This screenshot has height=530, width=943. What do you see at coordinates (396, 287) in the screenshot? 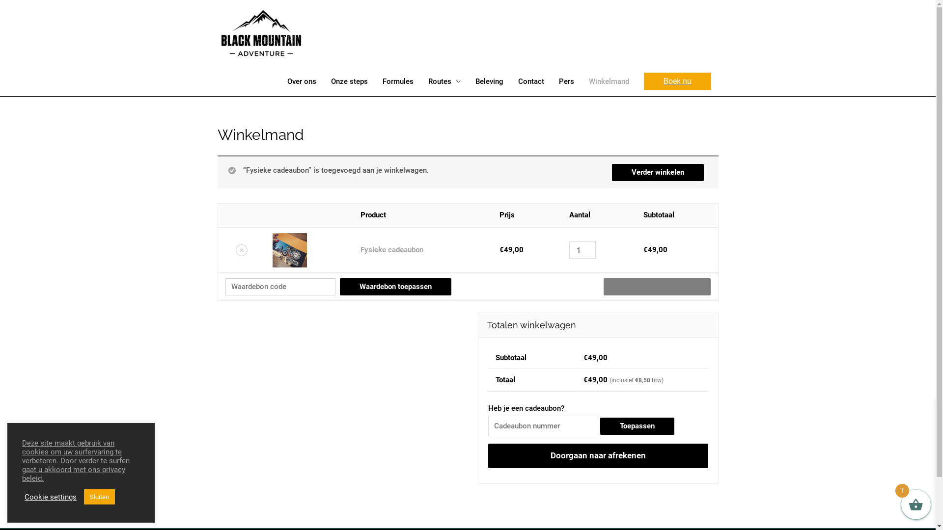
I see `Waardebon toepassen` at bounding box center [396, 287].